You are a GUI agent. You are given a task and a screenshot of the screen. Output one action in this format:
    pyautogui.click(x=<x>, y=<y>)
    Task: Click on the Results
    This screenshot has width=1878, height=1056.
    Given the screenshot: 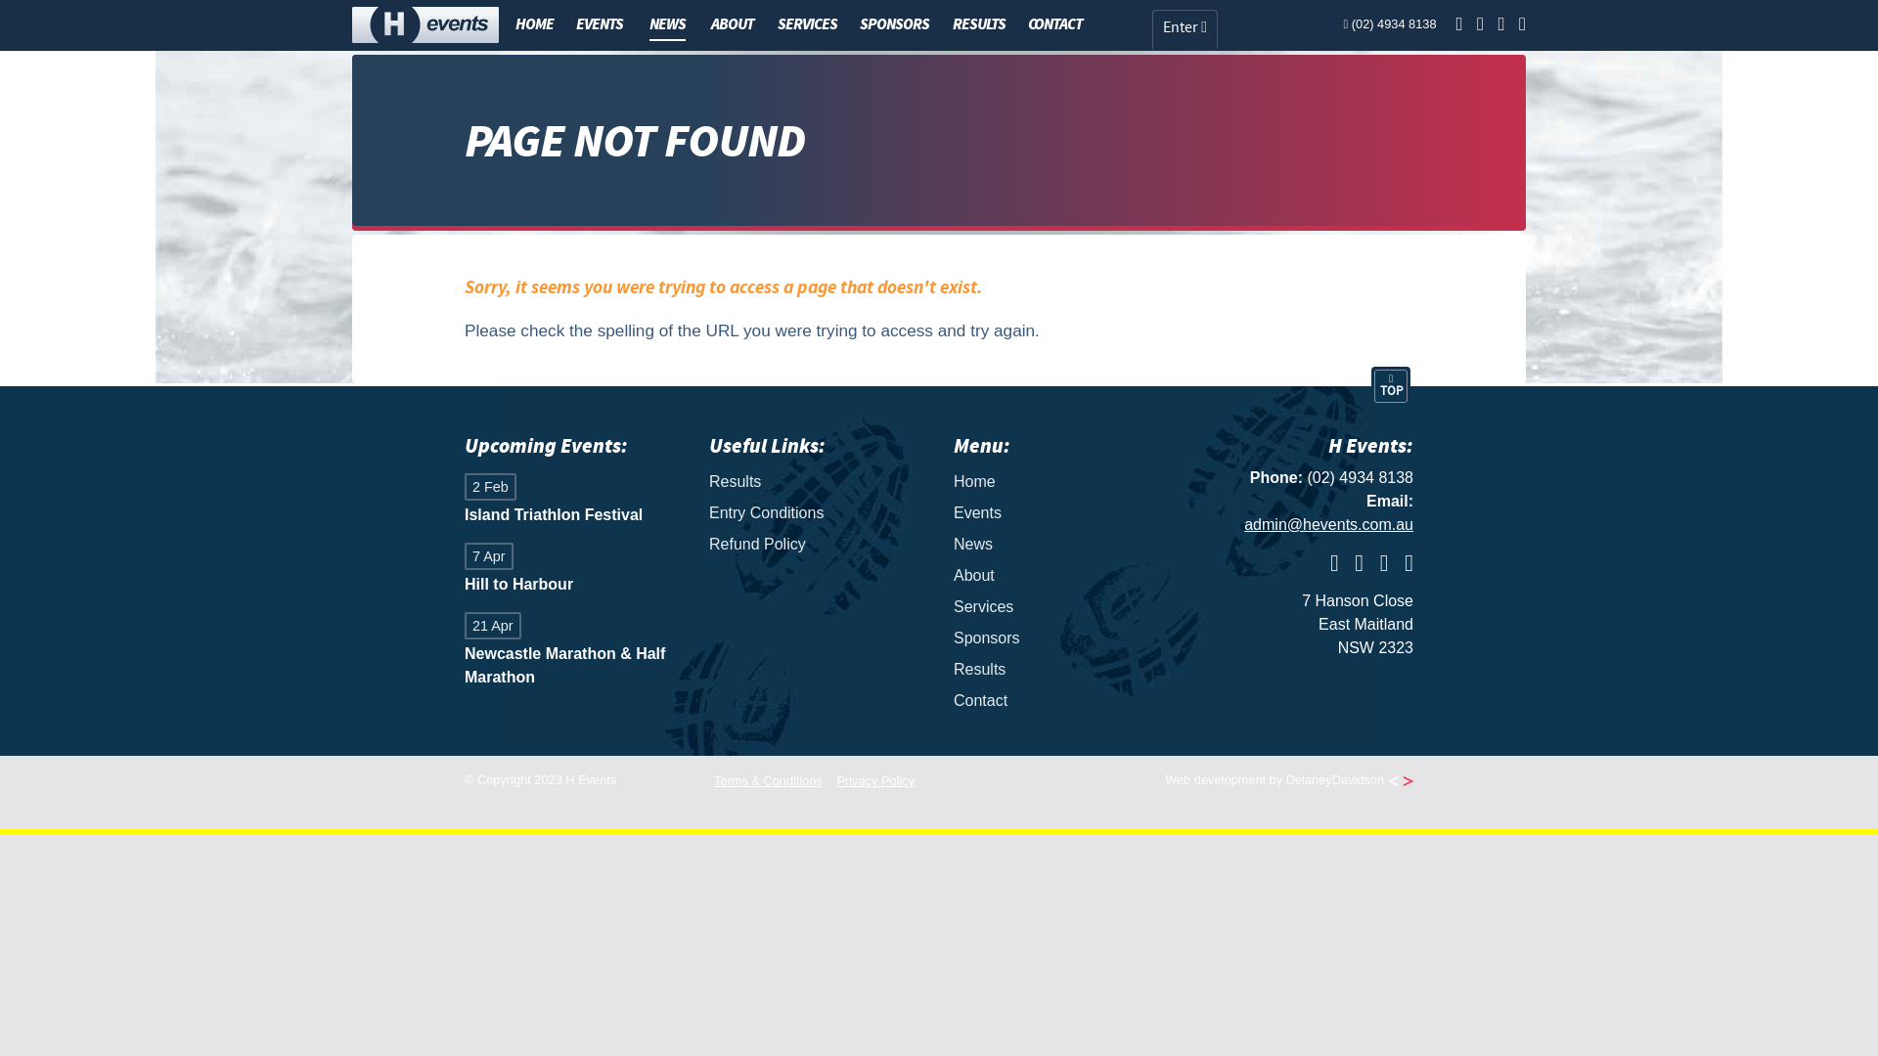 What is the action you would take?
    pyautogui.click(x=1061, y=670)
    